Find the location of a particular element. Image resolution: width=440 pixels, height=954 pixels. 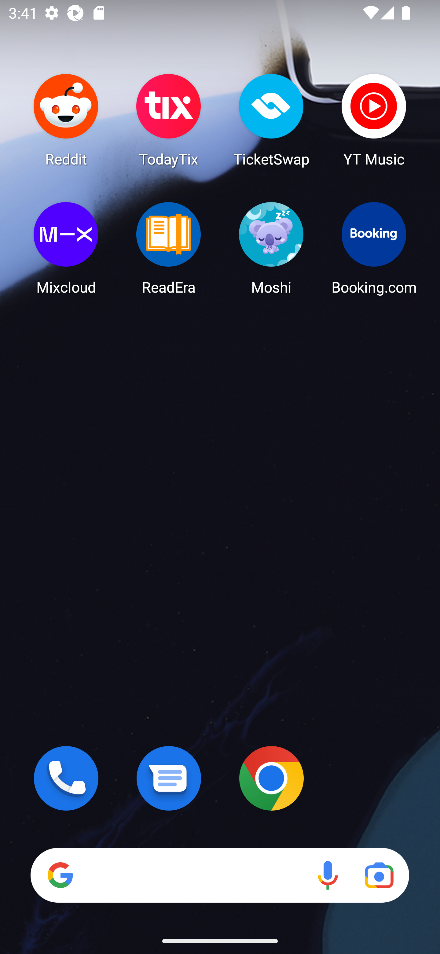

Mixcloud is located at coordinates (66, 248).